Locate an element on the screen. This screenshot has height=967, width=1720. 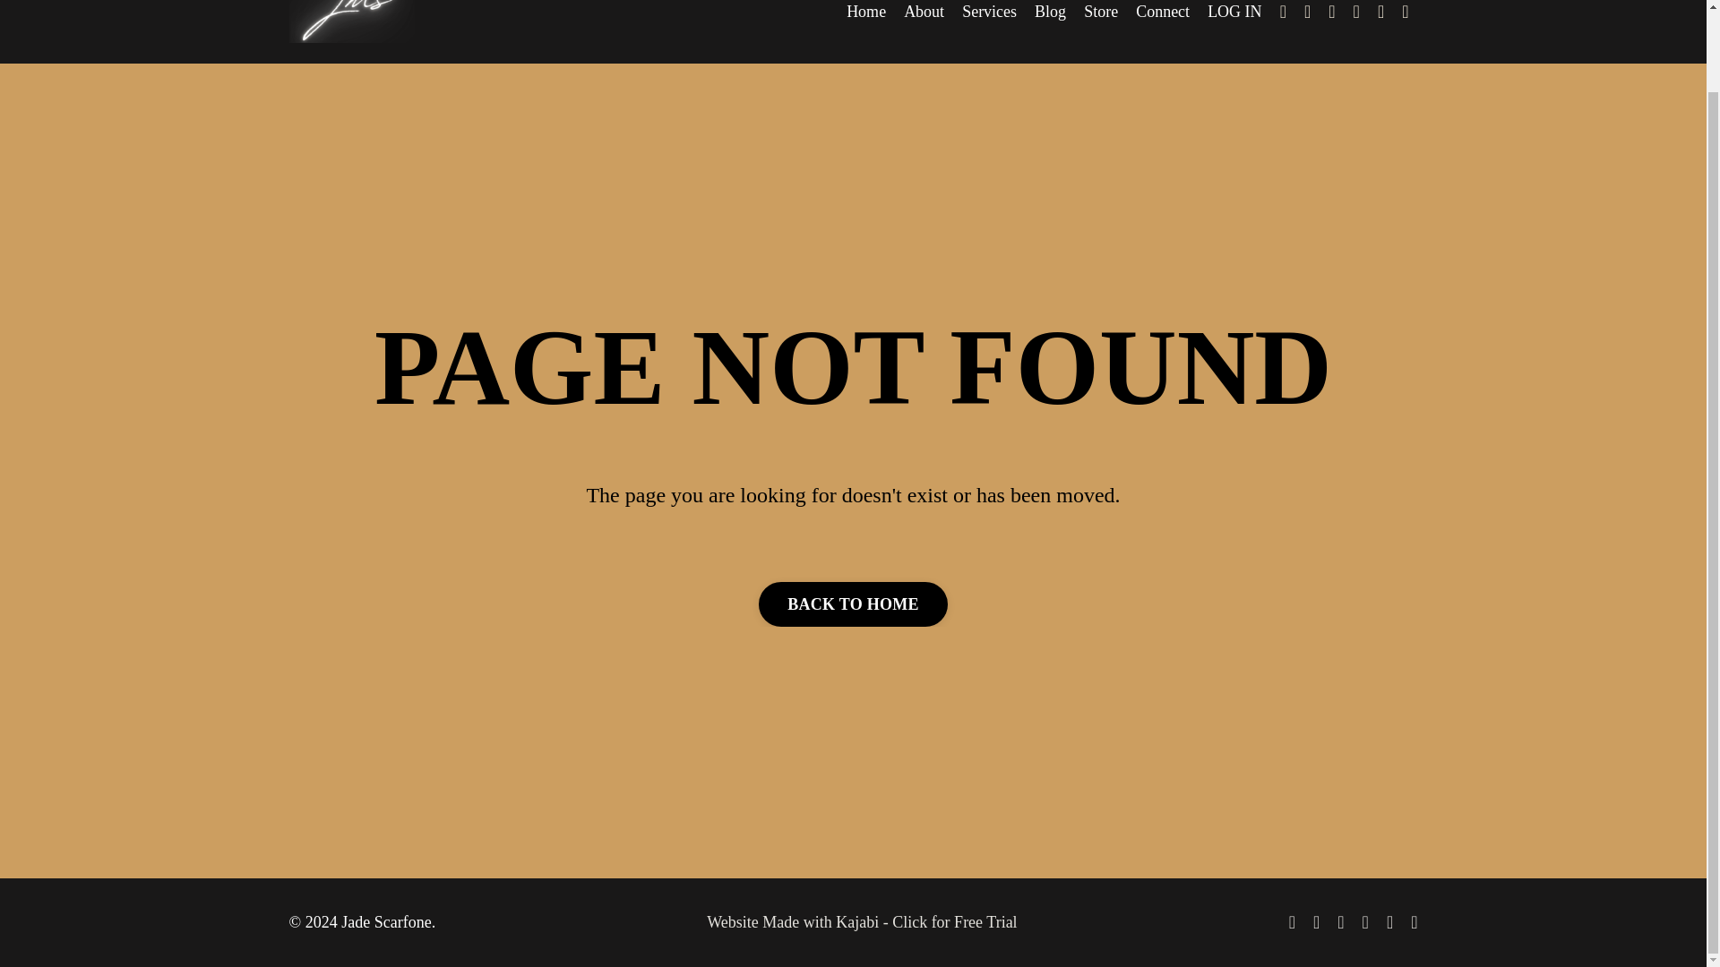
LOG IN is located at coordinates (1234, 11).